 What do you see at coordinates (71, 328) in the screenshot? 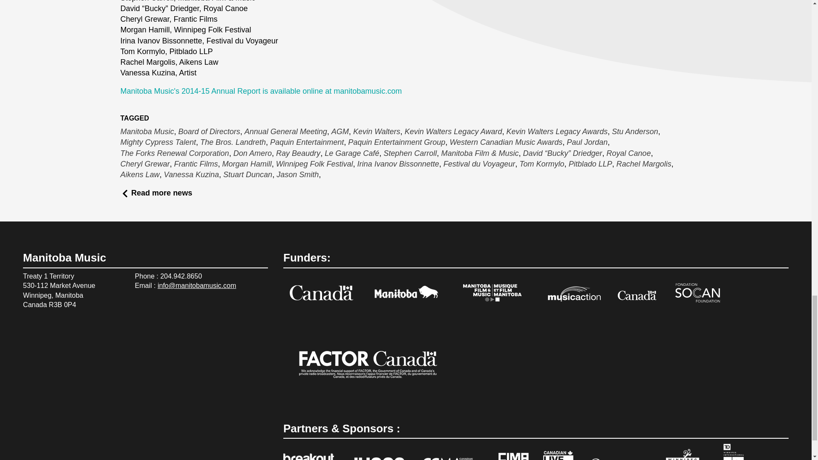
I see `Follow us on Twitter` at bounding box center [71, 328].